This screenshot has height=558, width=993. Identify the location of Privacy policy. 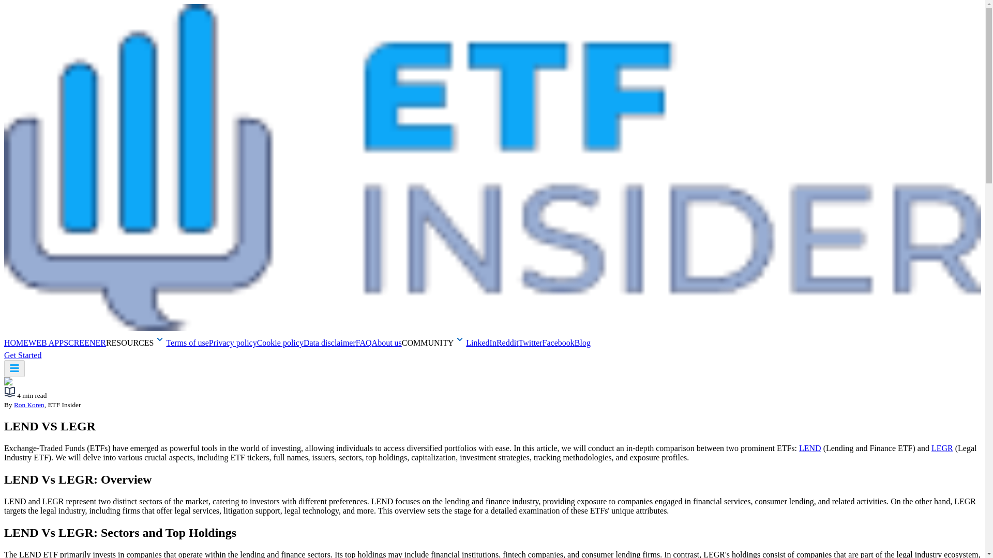
(233, 342).